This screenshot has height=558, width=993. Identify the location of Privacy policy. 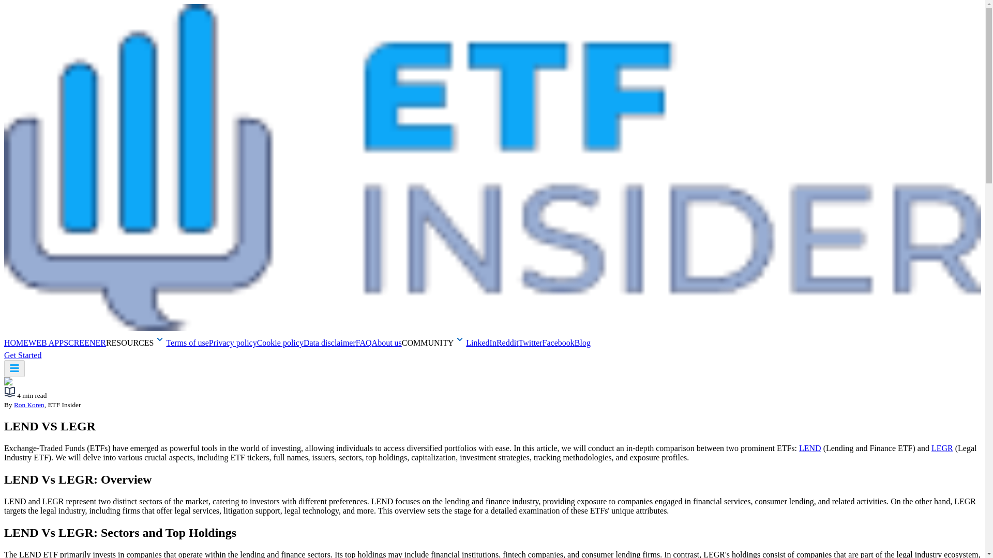
(233, 342).